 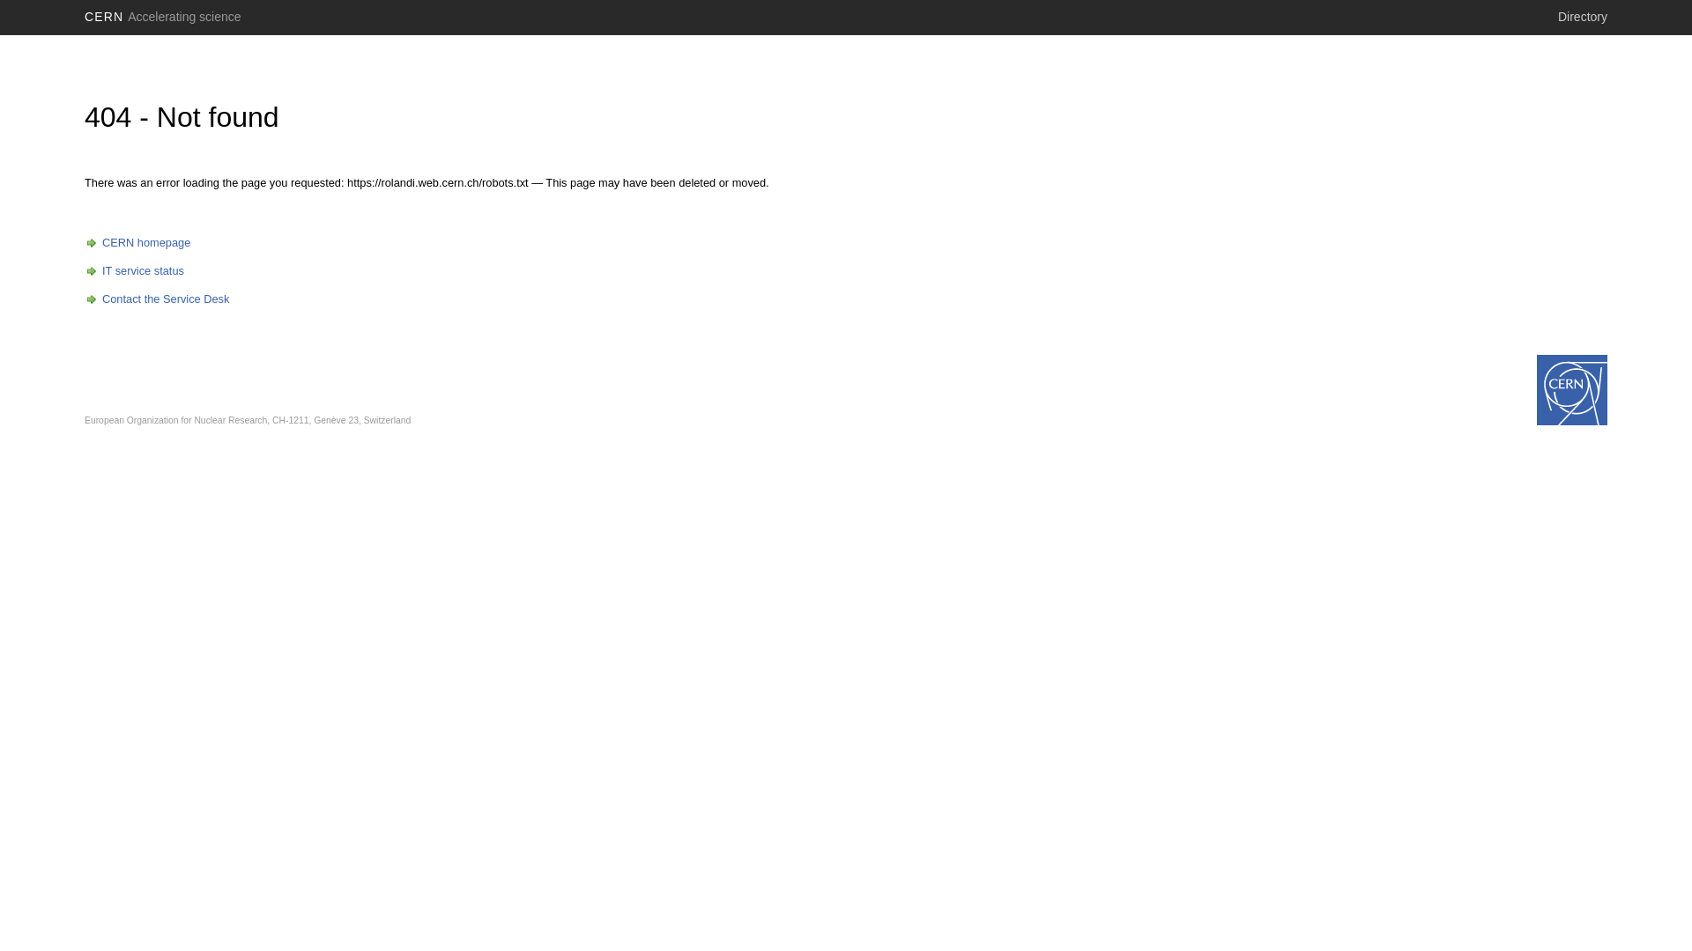 What do you see at coordinates (157, 299) in the screenshot?
I see `Contact the Service Desk` at bounding box center [157, 299].